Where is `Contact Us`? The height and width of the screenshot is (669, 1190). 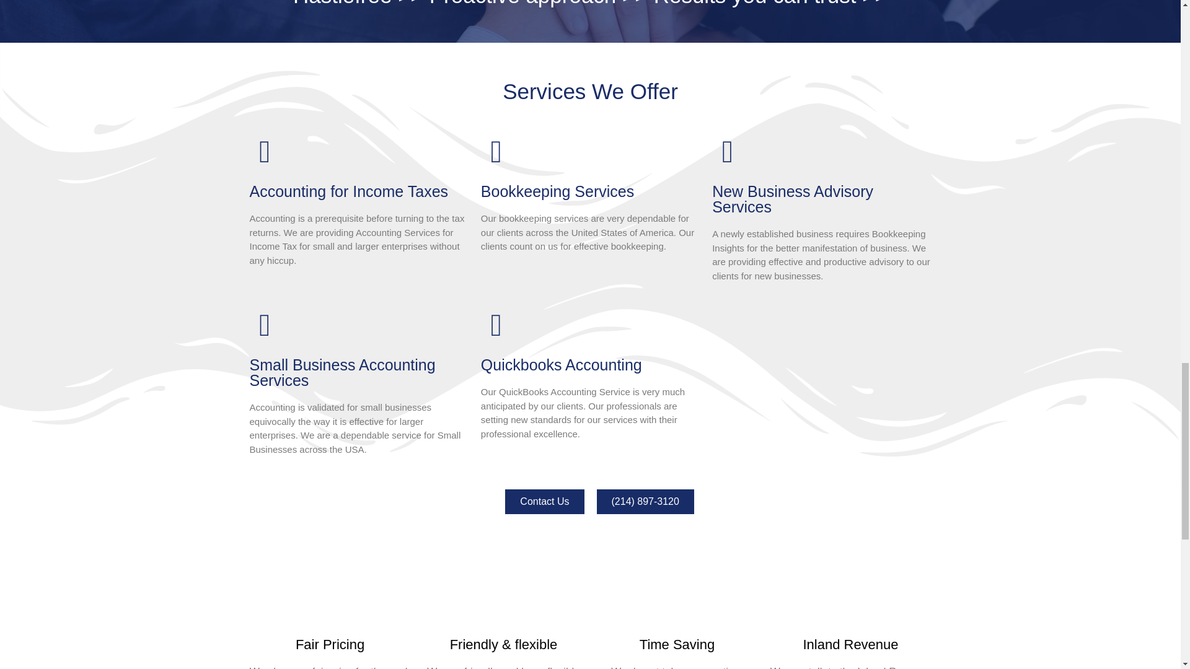
Contact Us is located at coordinates (544, 502).